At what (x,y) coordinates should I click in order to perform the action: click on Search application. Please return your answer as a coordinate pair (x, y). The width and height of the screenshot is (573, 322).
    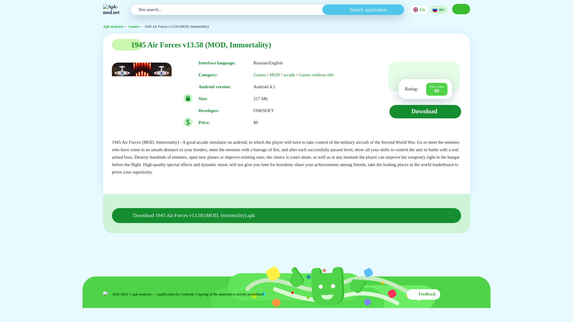
    Looking at the image, I should click on (363, 10).